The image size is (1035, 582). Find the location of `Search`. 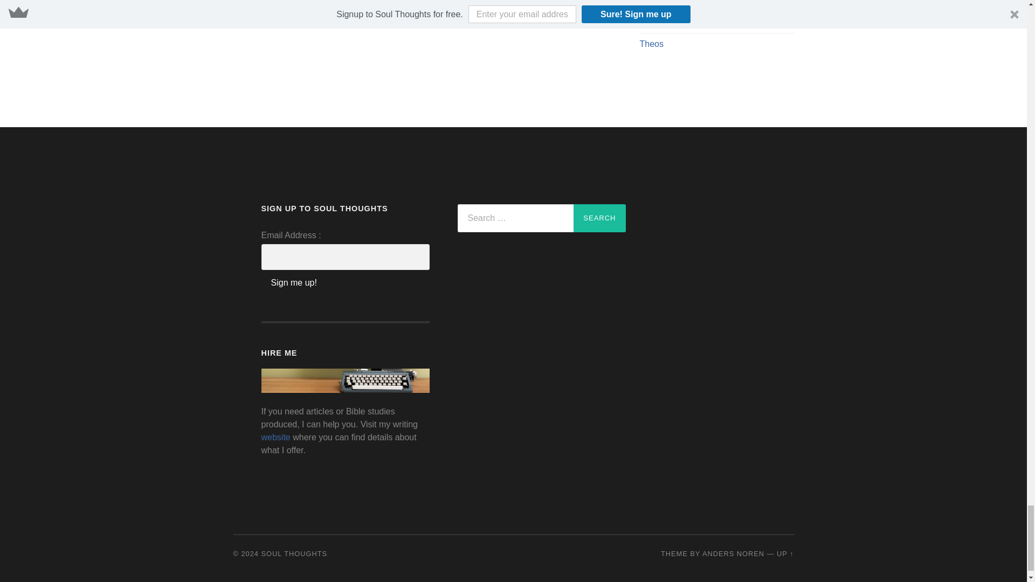

Search is located at coordinates (599, 218).